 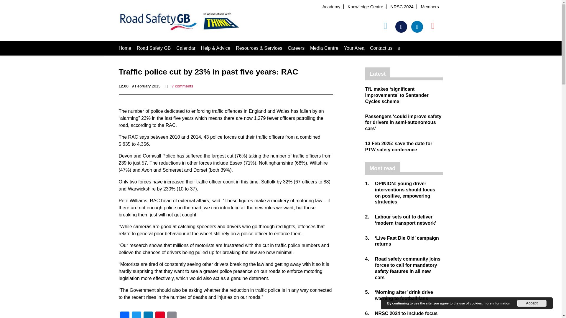 What do you see at coordinates (399, 147) in the screenshot?
I see `13 Feb 2025: save the date for PTW safety conference` at bounding box center [399, 147].